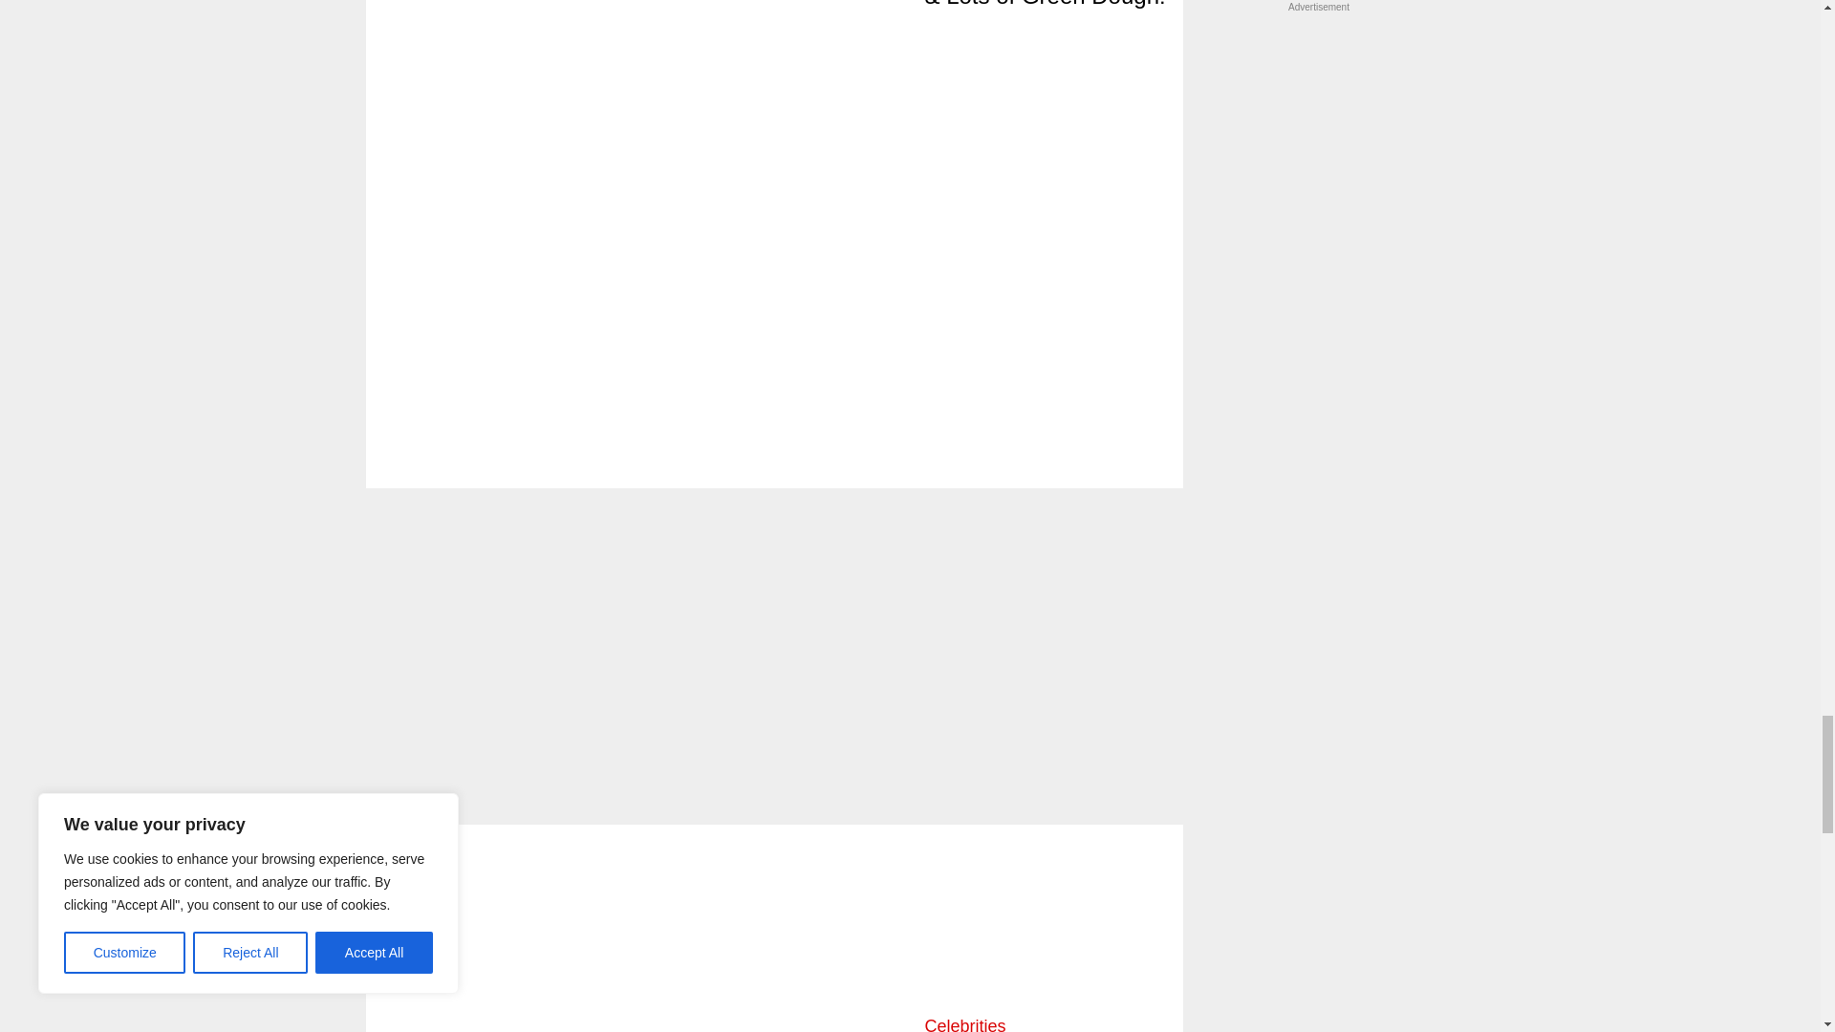 The image size is (1835, 1032). What do you see at coordinates (965, 1024) in the screenshot?
I see `Category Name` at bounding box center [965, 1024].